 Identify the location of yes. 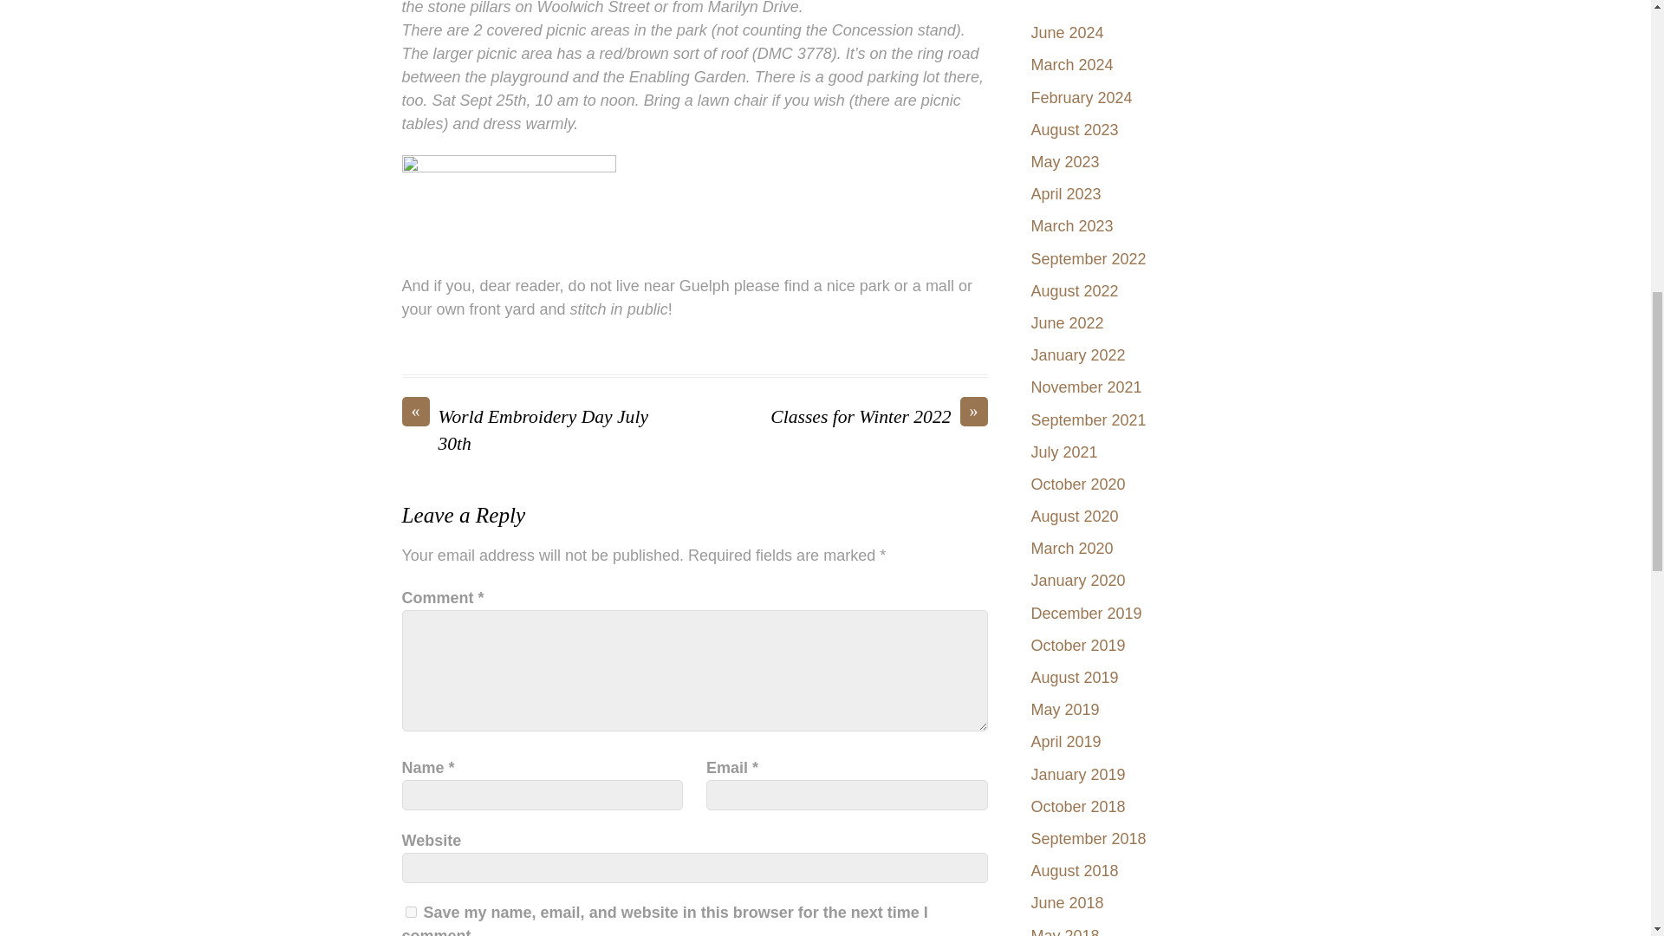
(411, 912).